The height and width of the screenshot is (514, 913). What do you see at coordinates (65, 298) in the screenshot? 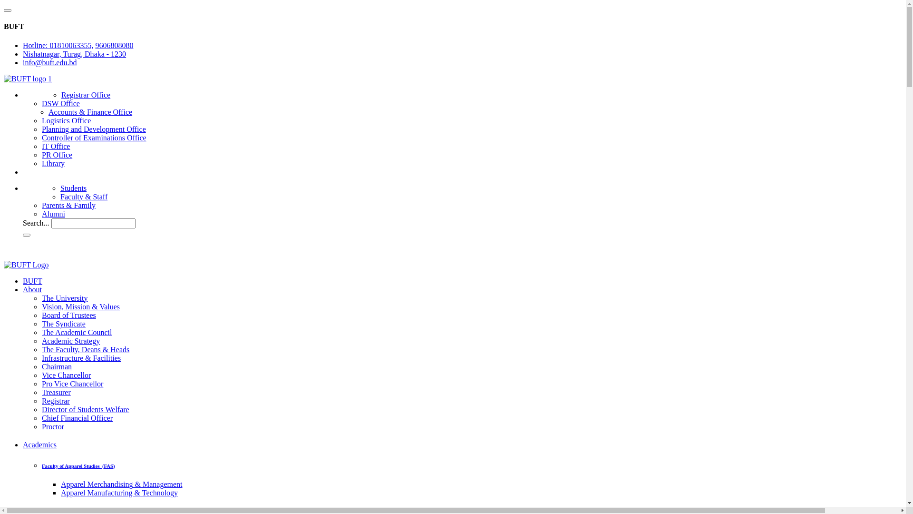
I see `The University` at bounding box center [65, 298].